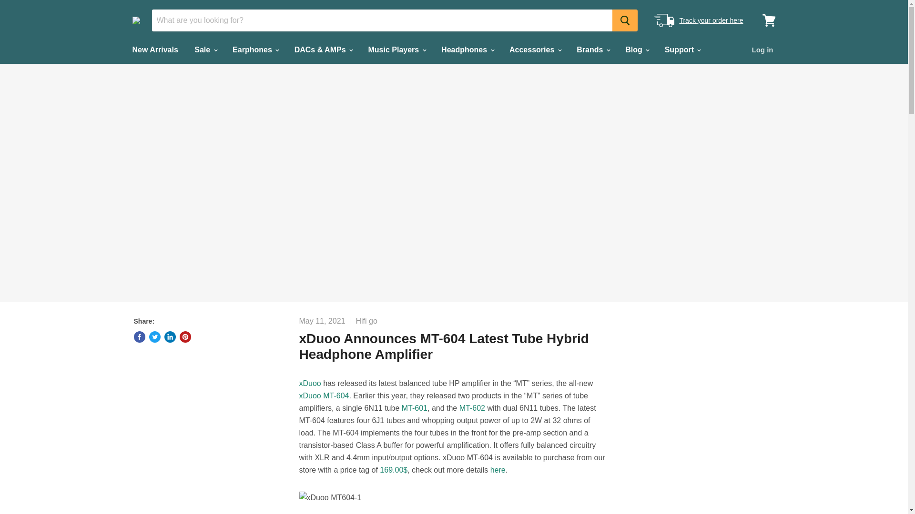 The height and width of the screenshot is (514, 915). I want to click on Sale, so click(205, 50).